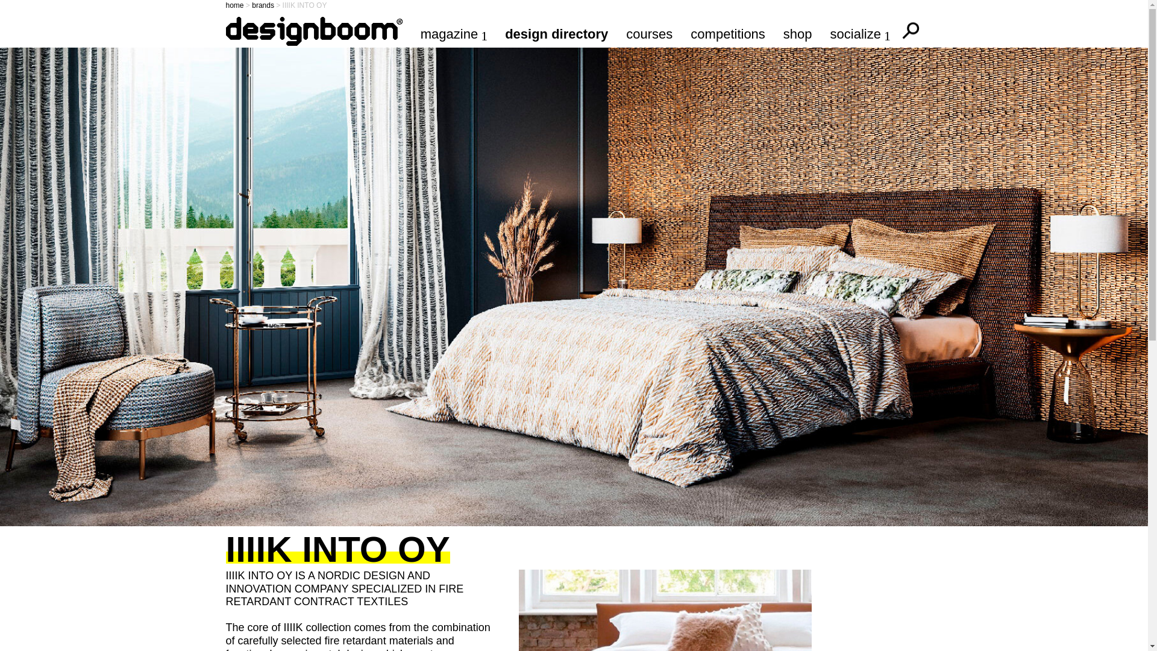  I want to click on design directory, so click(556, 34).